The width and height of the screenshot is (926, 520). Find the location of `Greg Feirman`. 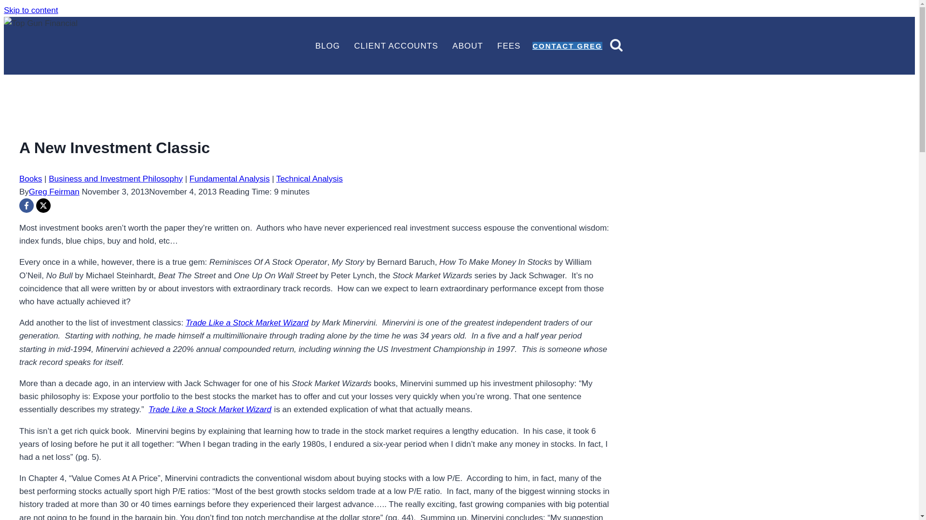

Greg Feirman is located at coordinates (54, 192).